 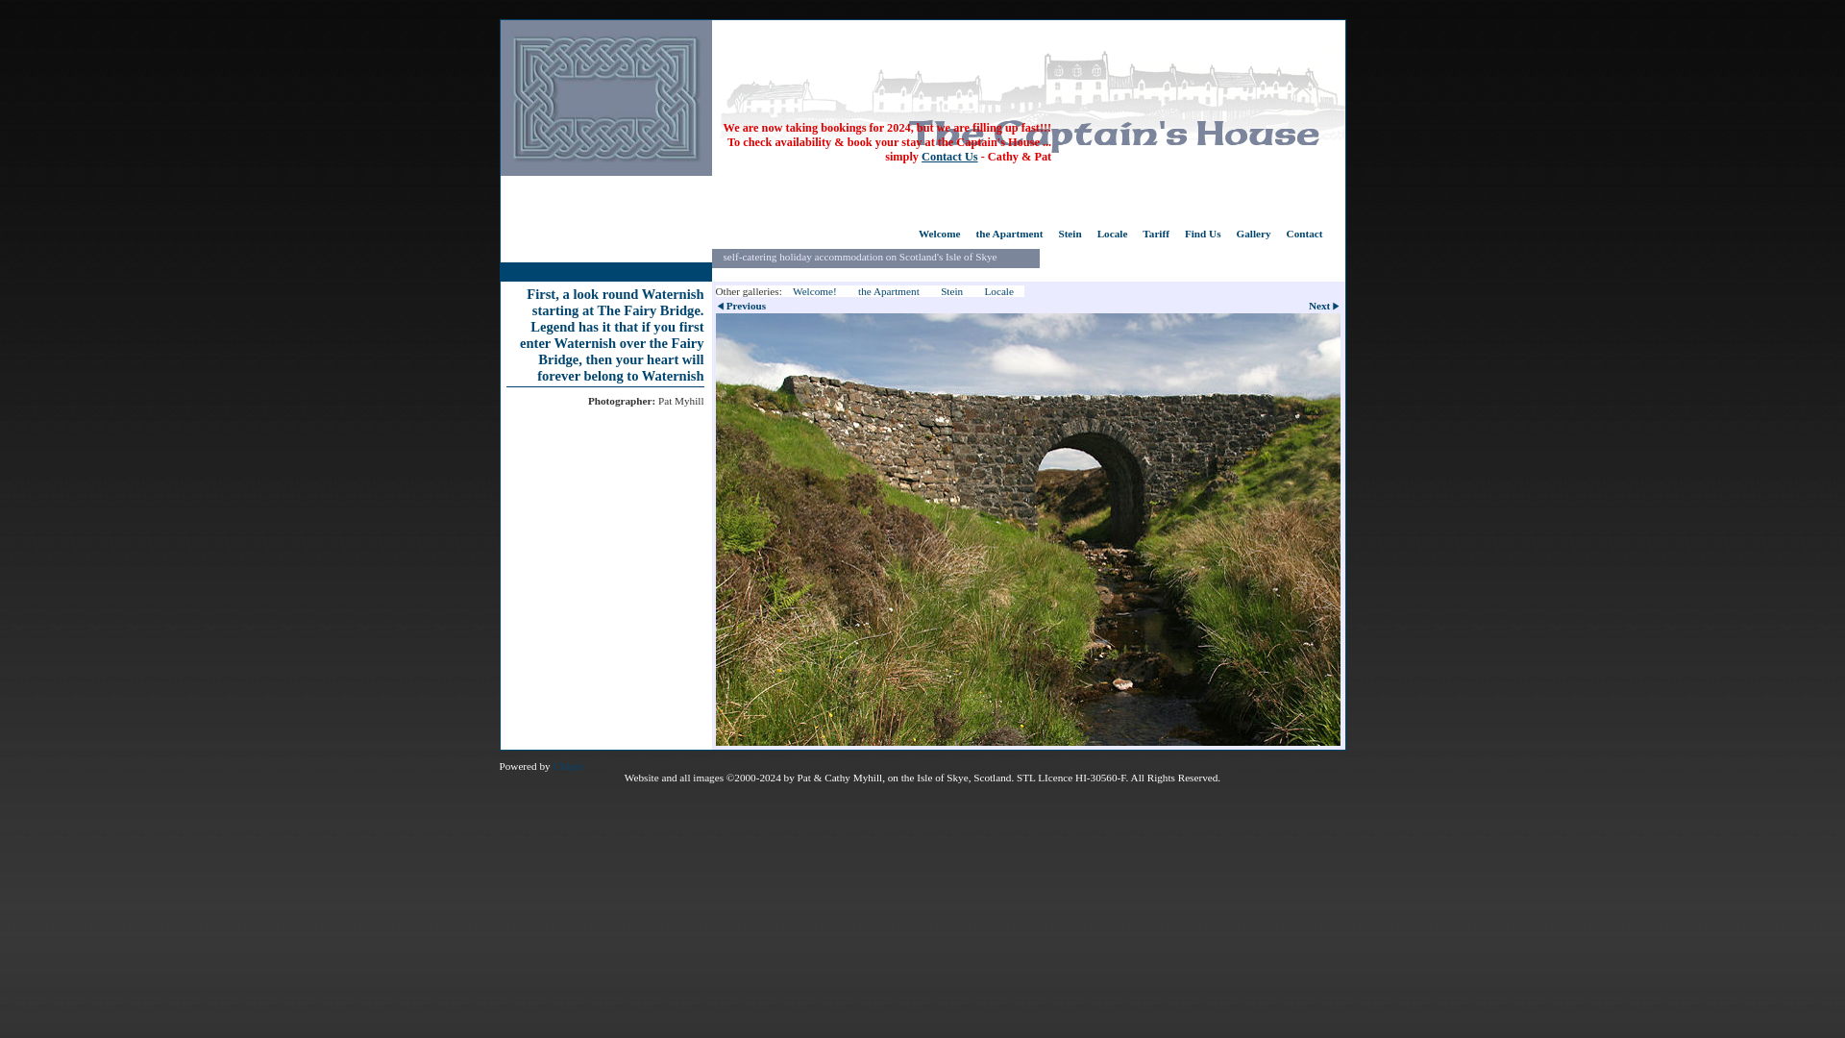 What do you see at coordinates (998, 290) in the screenshot?
I see `Locale` at bounding box center [998, 290].